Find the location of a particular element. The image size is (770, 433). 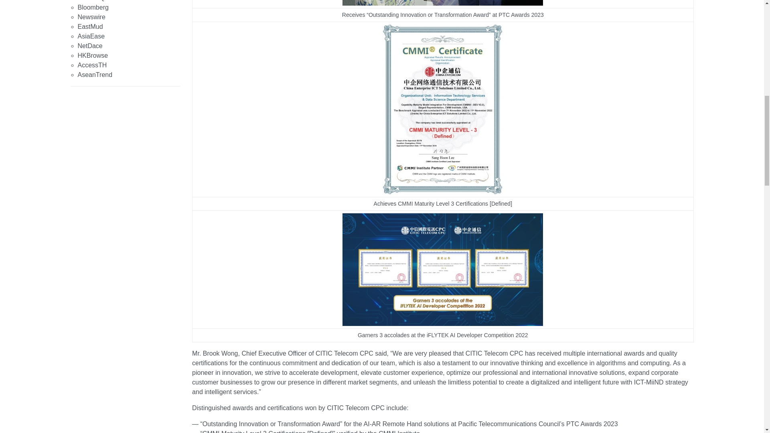

AccessTH is located at coordinates (92, 65).